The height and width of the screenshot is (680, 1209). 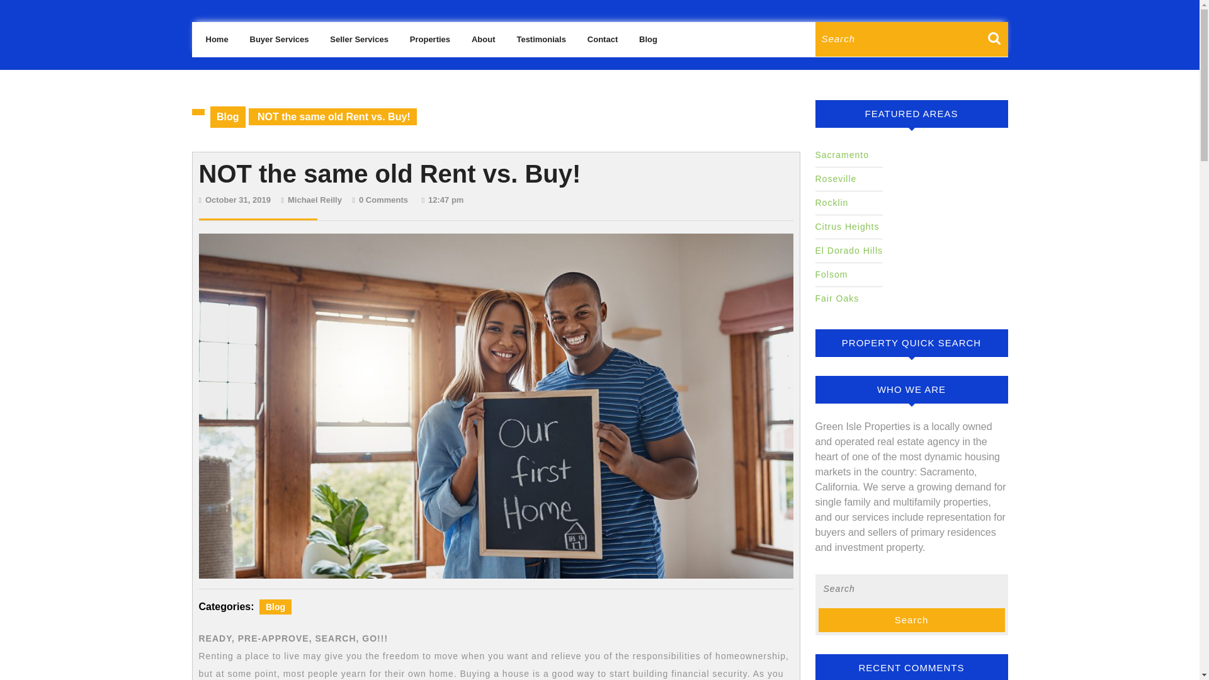 I want to click on Search, so click(x=280, y=40).